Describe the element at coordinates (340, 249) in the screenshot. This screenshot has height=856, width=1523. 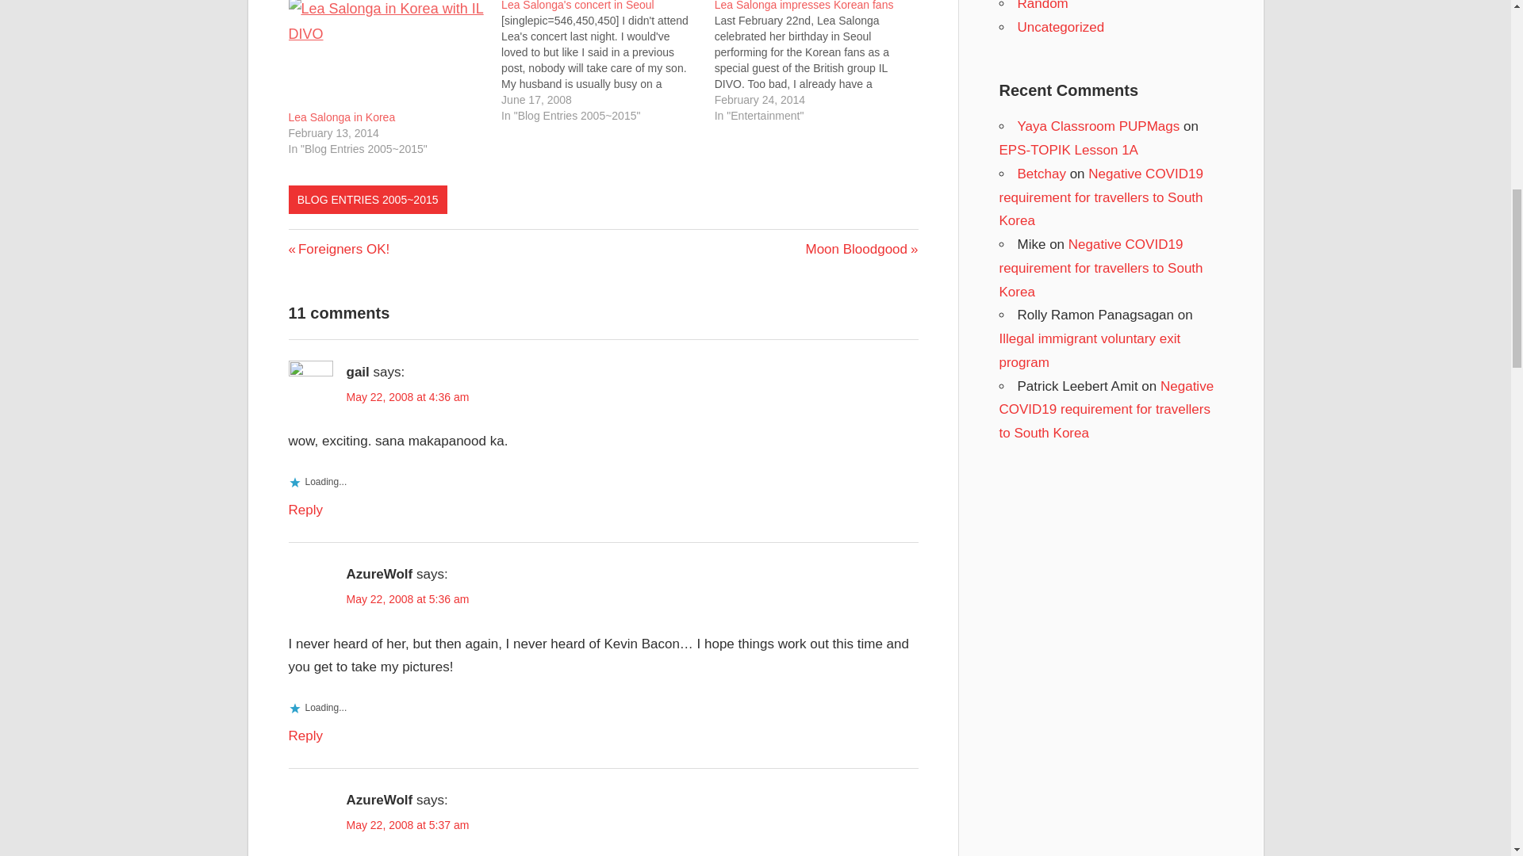
I see `Lea Salonga in Korea` at that location.